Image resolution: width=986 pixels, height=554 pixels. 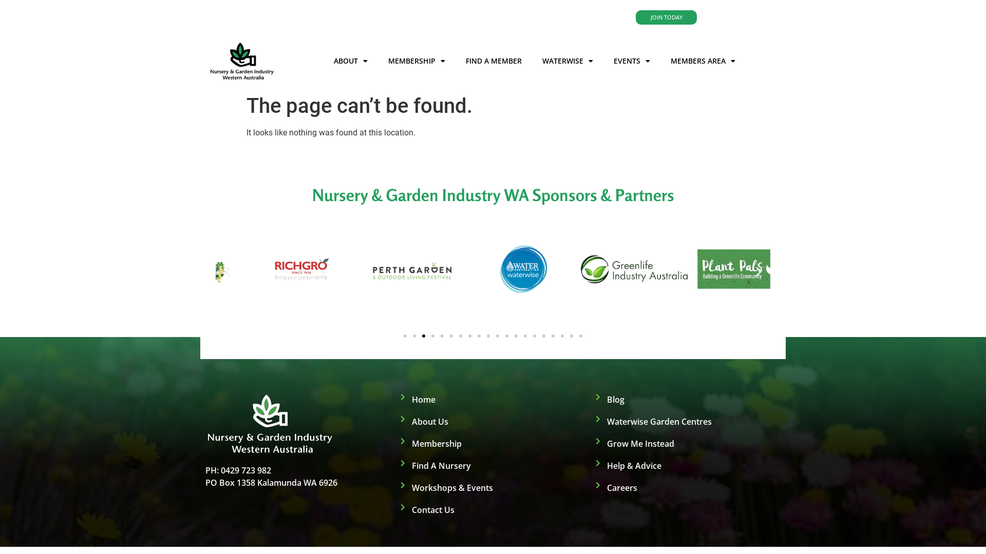 I want to click on EVENTS, so click(x=632, y=61).